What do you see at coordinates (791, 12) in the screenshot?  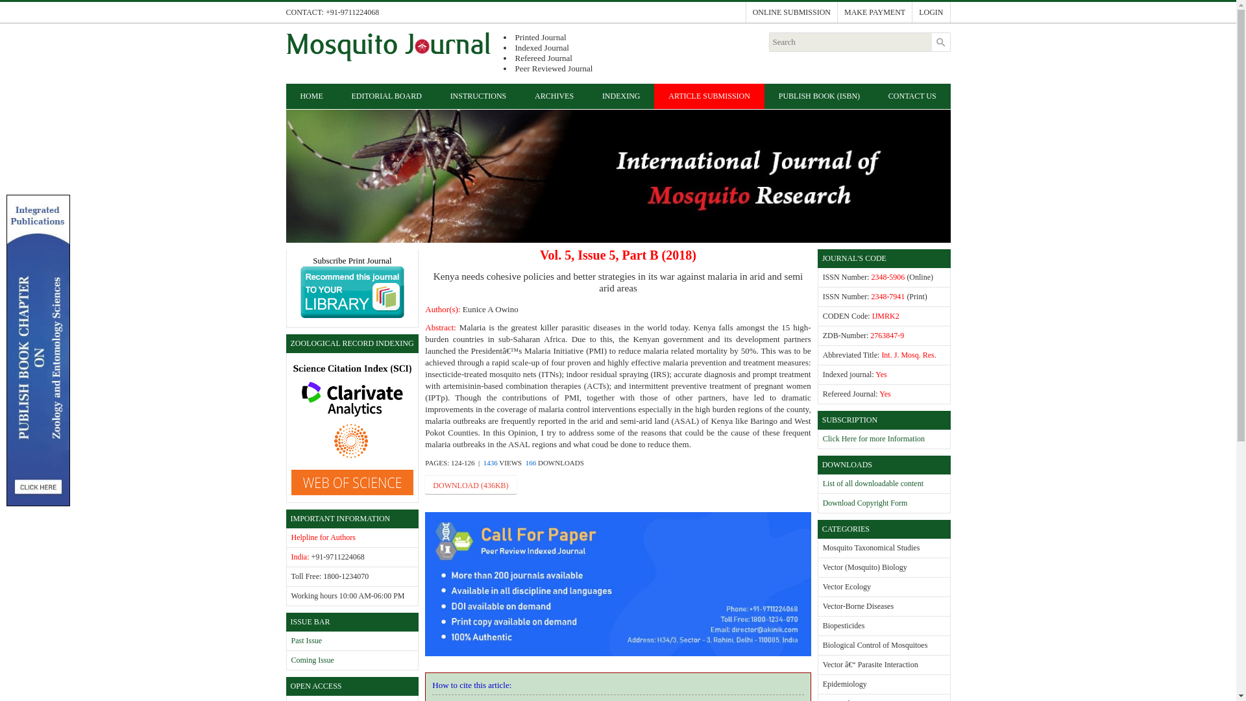 I see `ONLINE SUBMISSION` at bounding box center [791, 12].